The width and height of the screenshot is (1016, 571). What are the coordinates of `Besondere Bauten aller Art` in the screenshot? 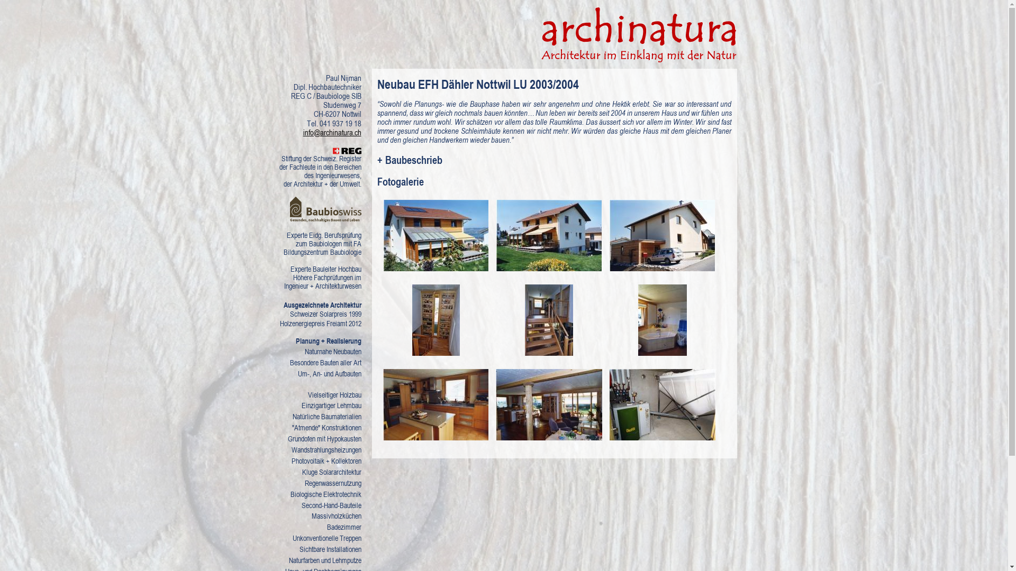 It's located at (313, 363).